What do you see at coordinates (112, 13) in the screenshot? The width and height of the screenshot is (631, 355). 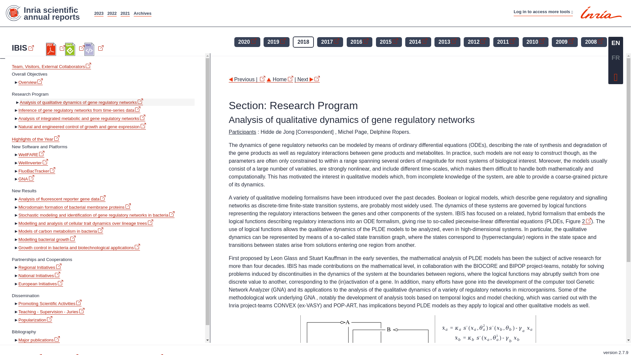 I see `2022 annual reports` at bounding box center [112, 13].